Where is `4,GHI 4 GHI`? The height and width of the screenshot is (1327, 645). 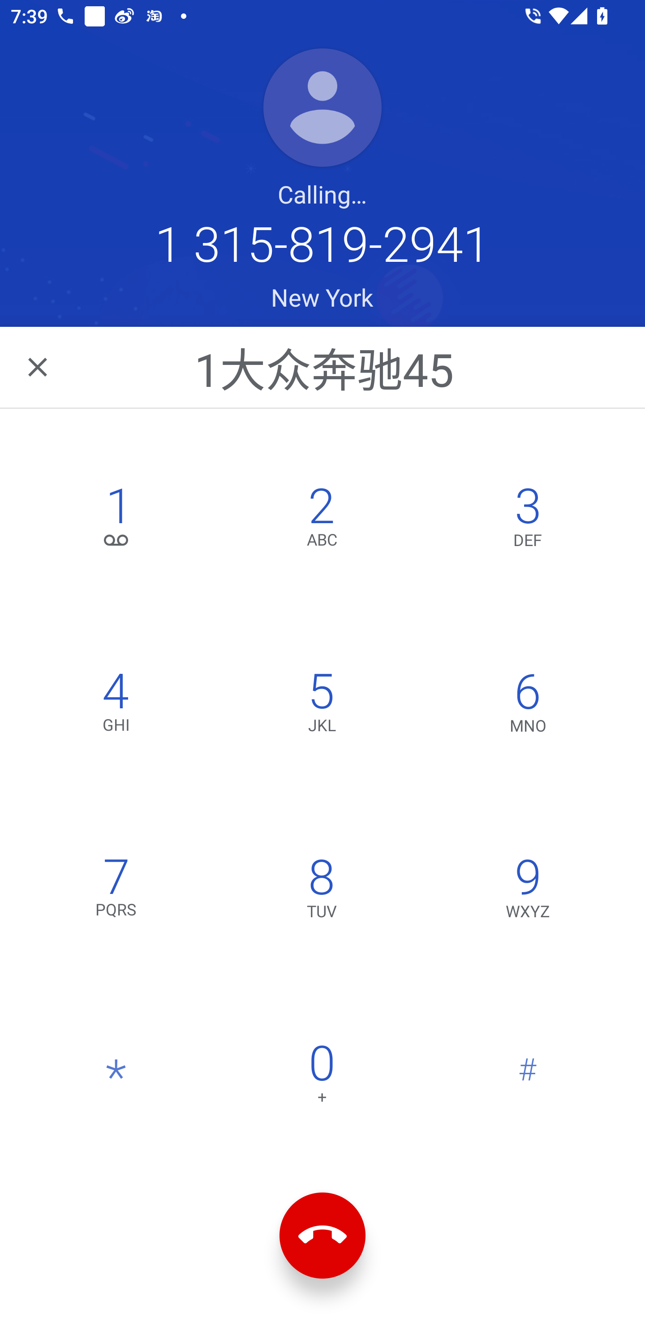
4,GHI 4 GHI is located at coordinates (116, 706).